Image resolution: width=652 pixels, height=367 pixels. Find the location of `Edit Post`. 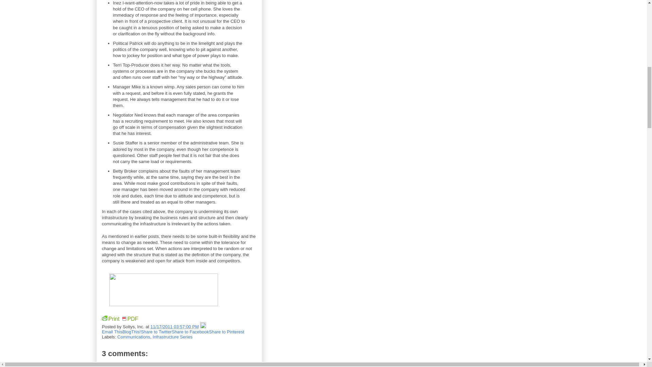

Edit Post is located at coordinates (203, 326).